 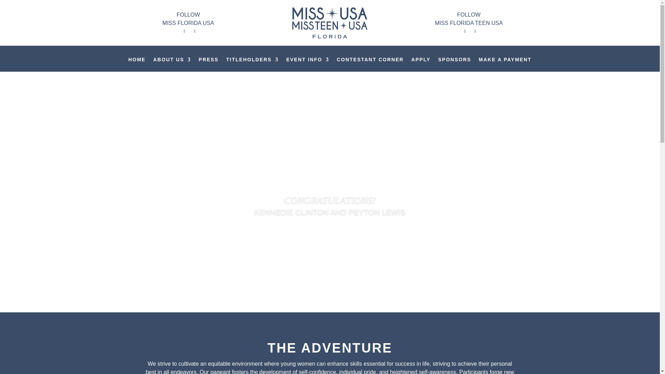 What do you see at coordinates (137, 64) in the screenshot?
I see `HOME` at bounding box center [137, 64].